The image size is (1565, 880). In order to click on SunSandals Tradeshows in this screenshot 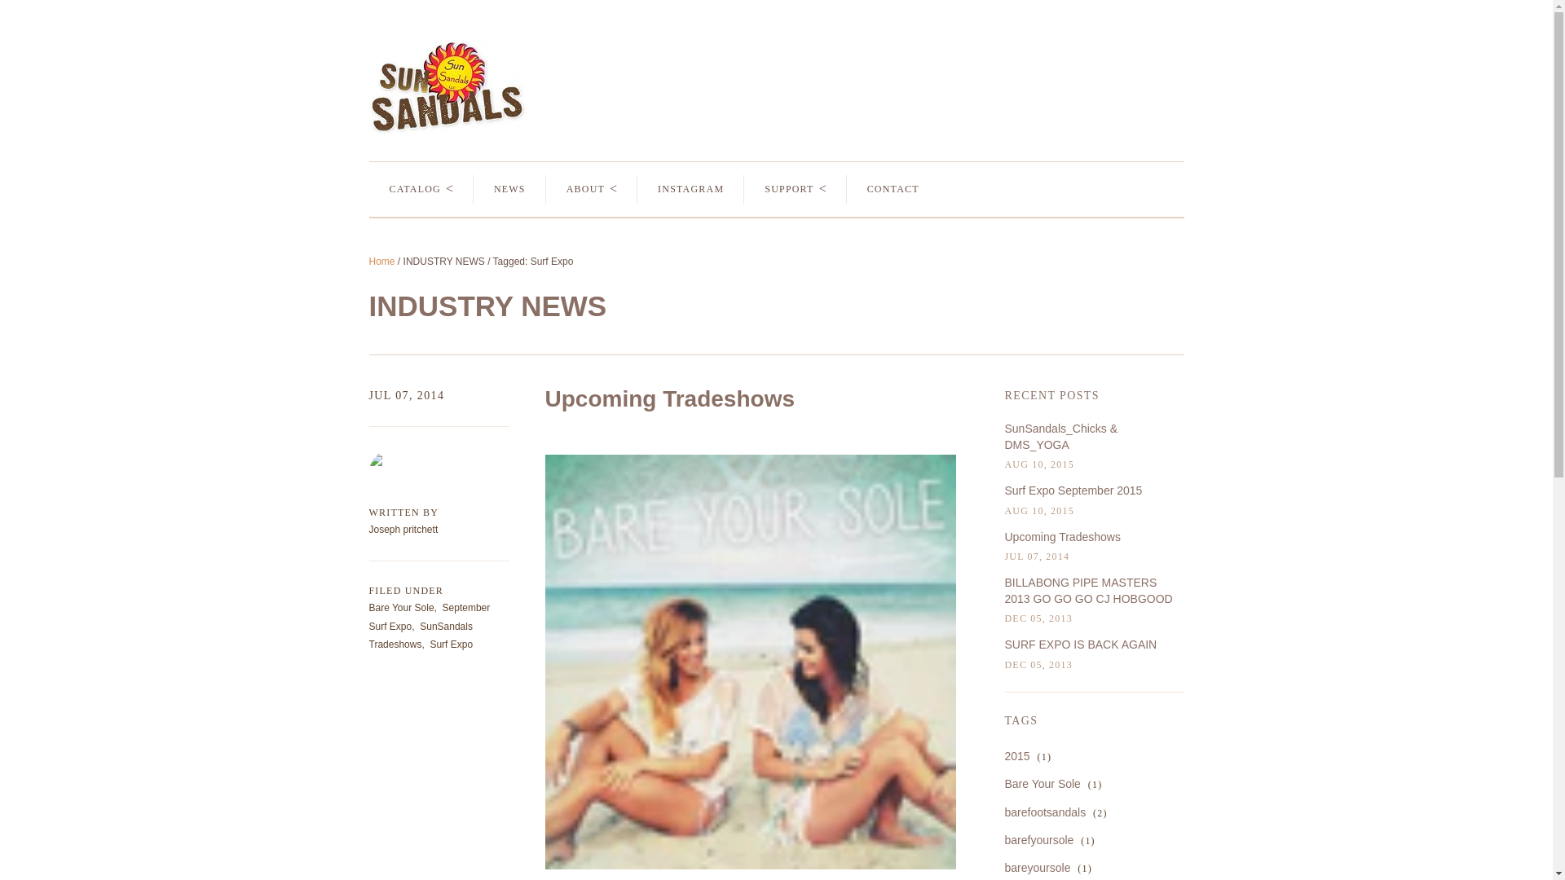, I will do `click(420, 636)`.